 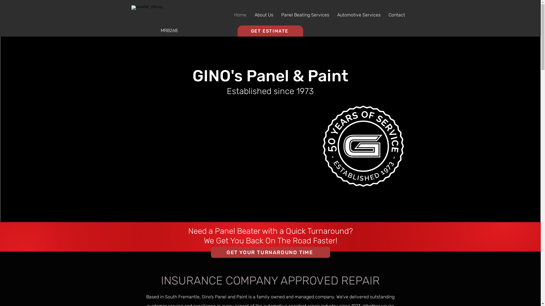 What do you see at coordinates (240, 15) in the screenshot?
I see `Home` at bounding box center [240, 15].